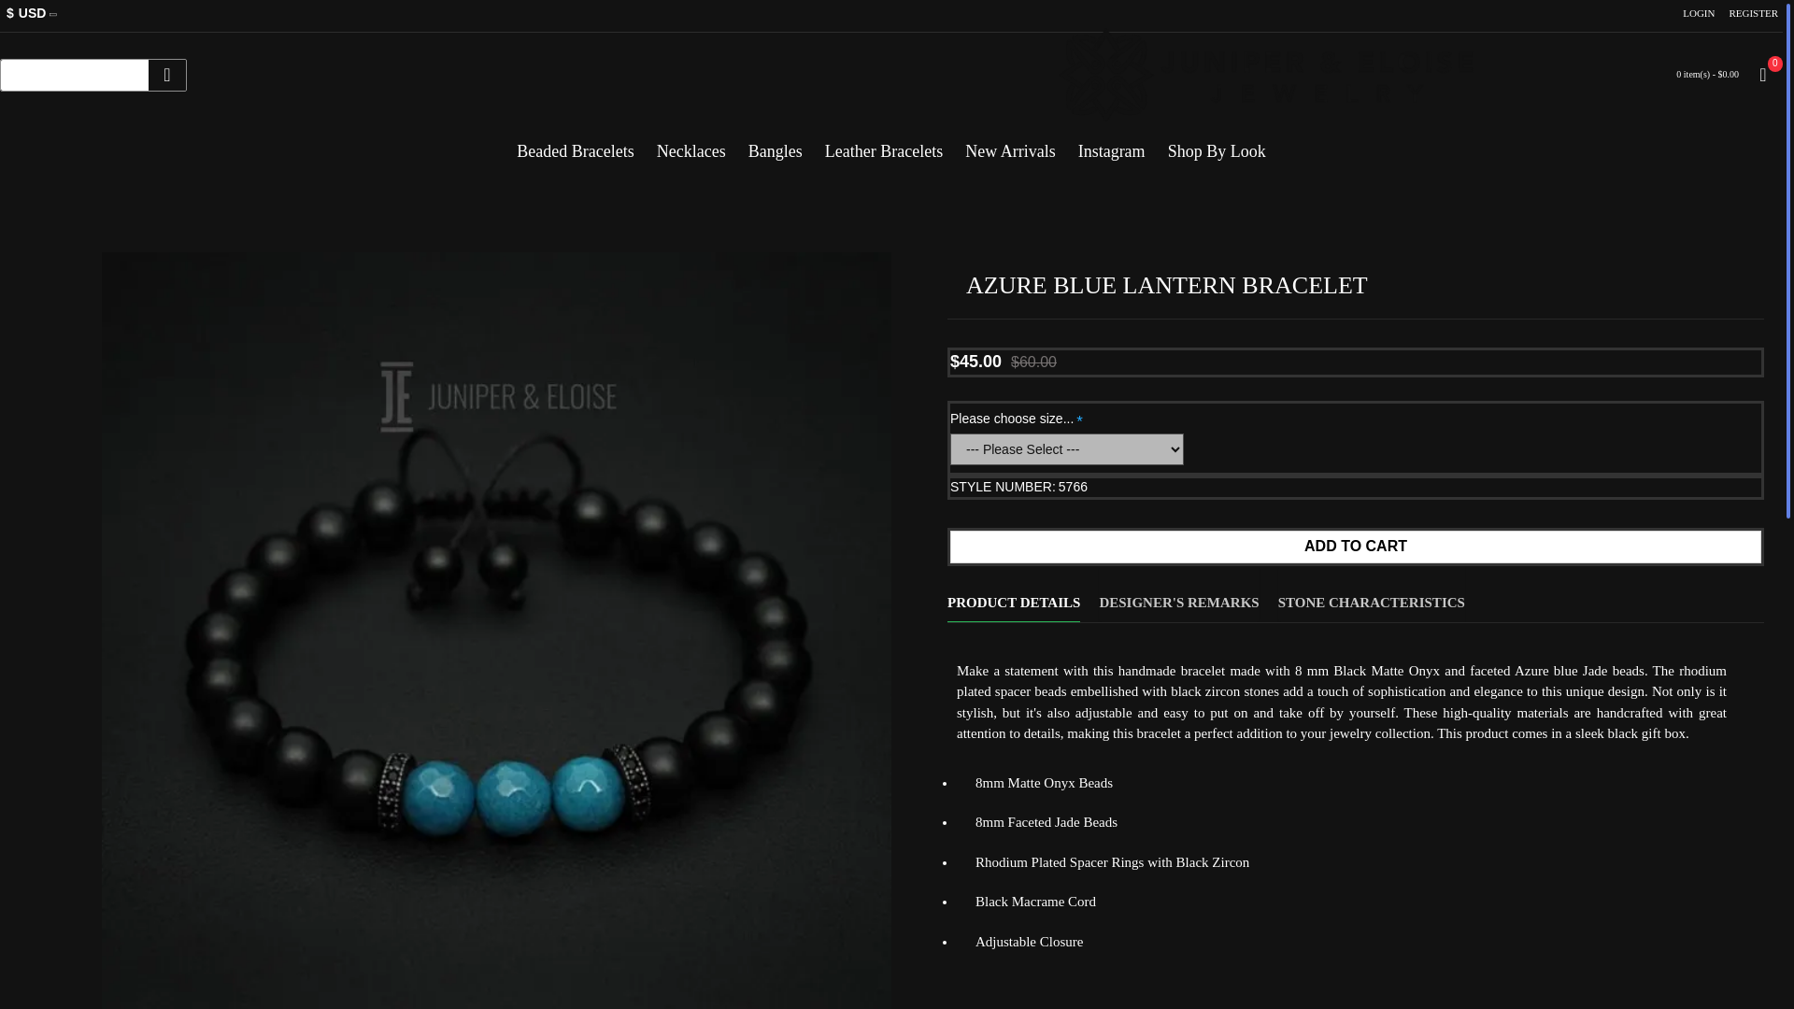 Image resolution: width=1794 pixels, height=1009 pixels. Describe the element at coordinates (1372, 593) in the screenshot. I see `STONE CHARACTERISTICS` at that location.